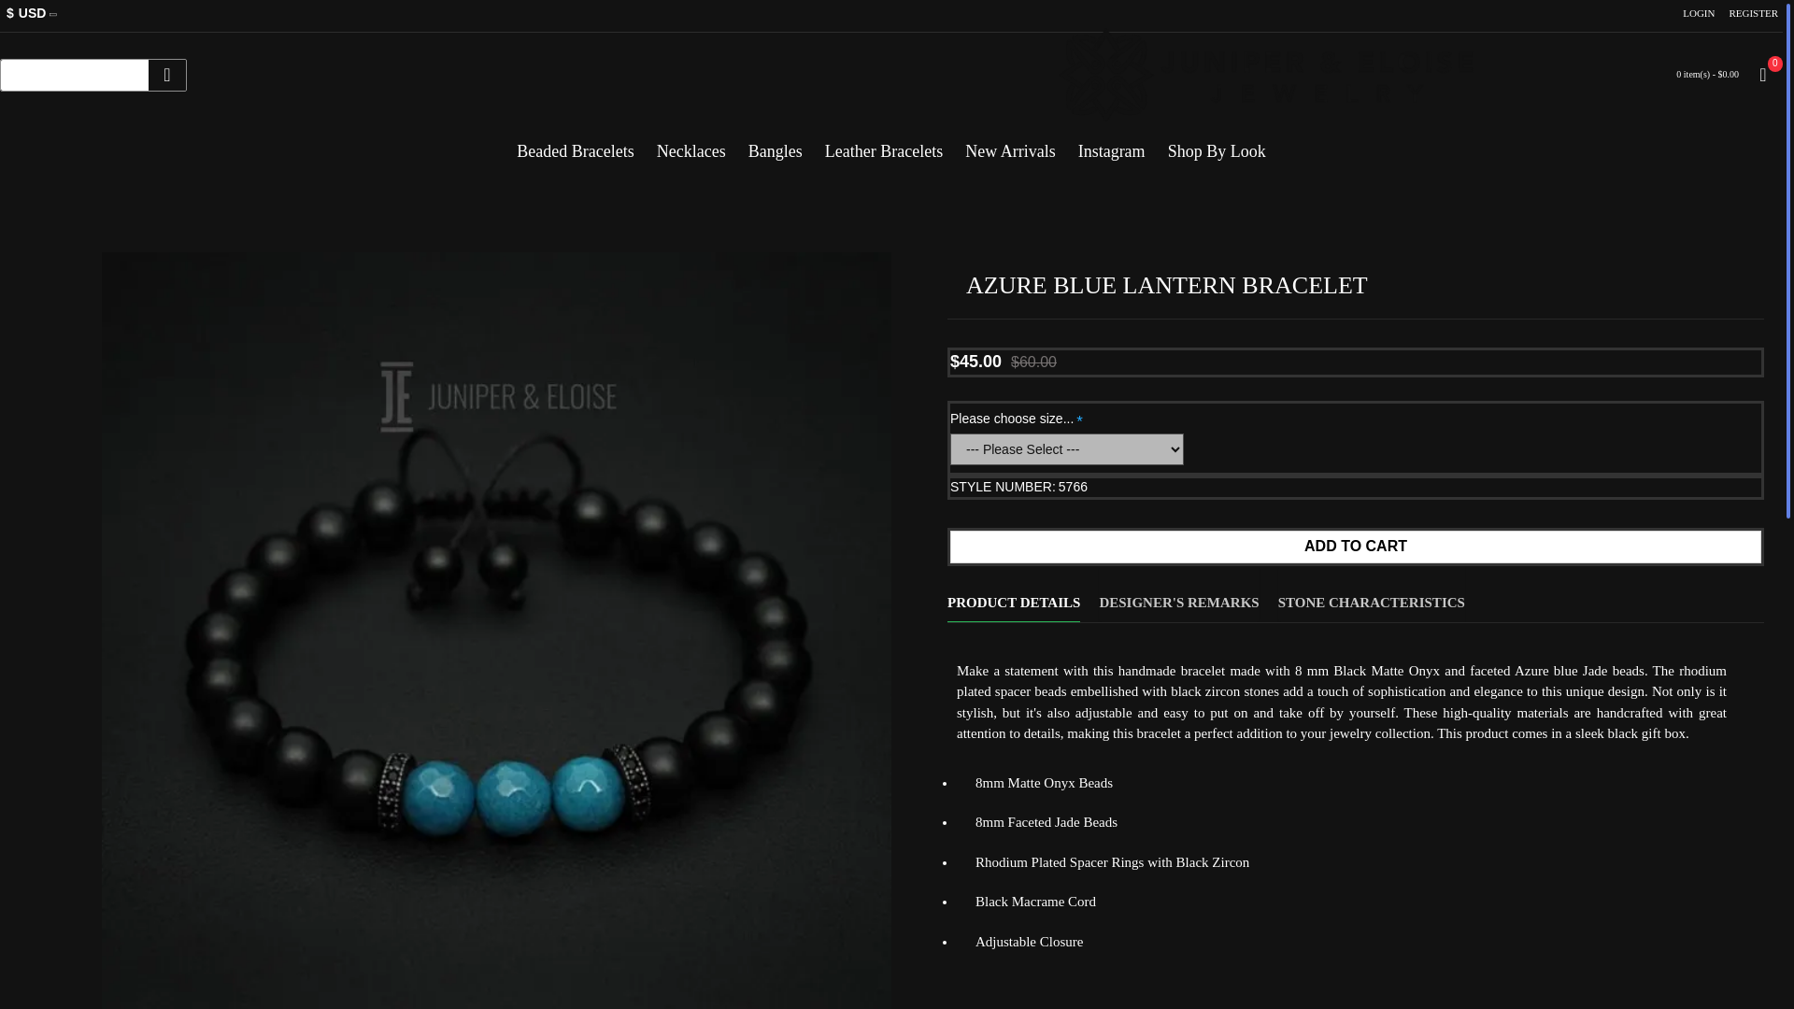 Image resolution: width=1794 pixels, height=1009 pixels. Describe the element at coordinates (1372, 593) in the screenshot. I see `STONE CHARACTERISTICS` at that location.